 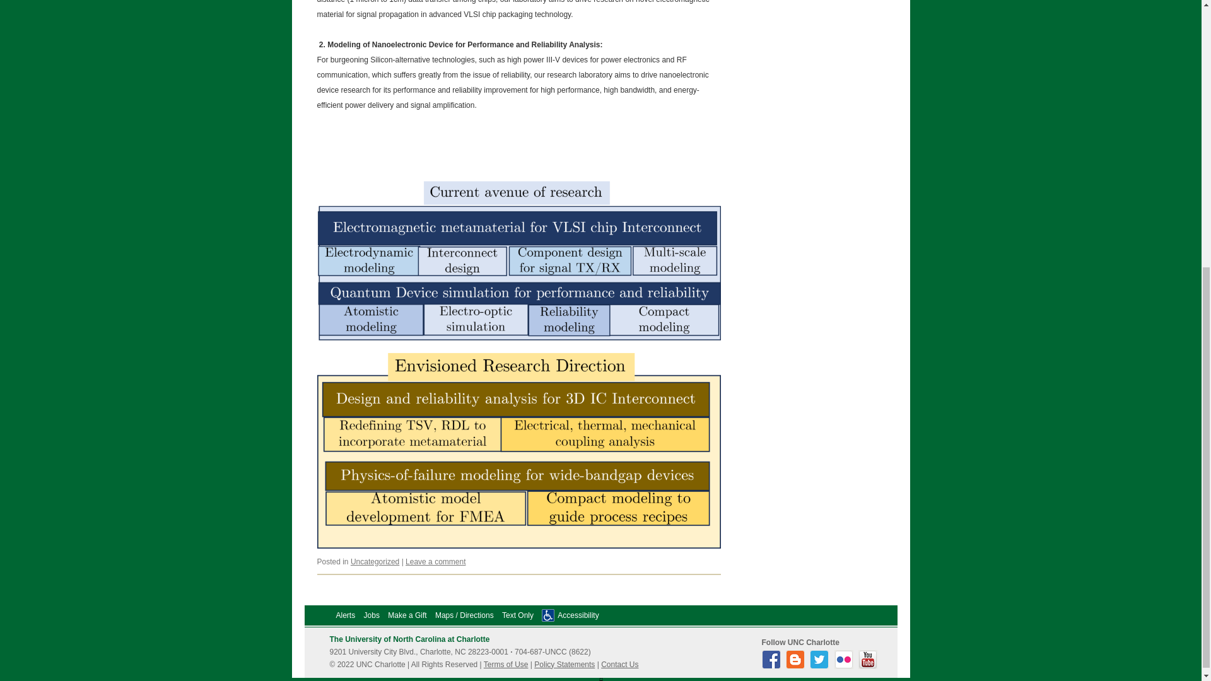 What do you see at coordinates (409, 639) in the screenshot?
I see `charlotte.edu` at bounding box center [409, 639].